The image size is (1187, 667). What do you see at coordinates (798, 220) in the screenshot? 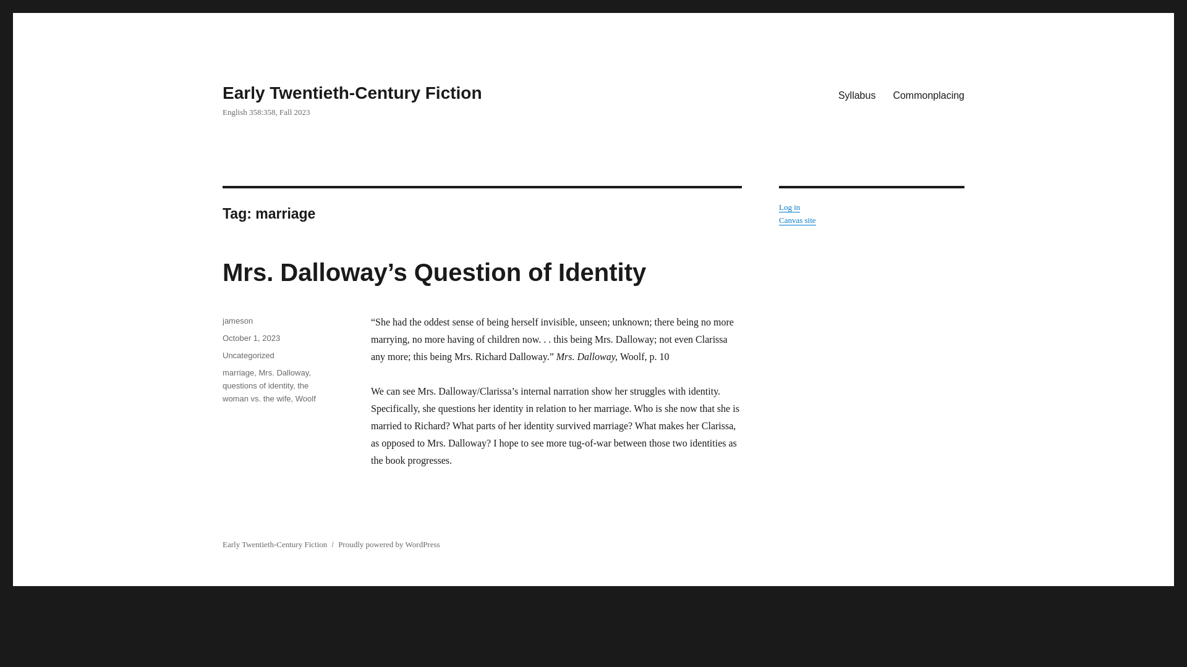
I see `Canvas site` at bounding box center [798, 220].